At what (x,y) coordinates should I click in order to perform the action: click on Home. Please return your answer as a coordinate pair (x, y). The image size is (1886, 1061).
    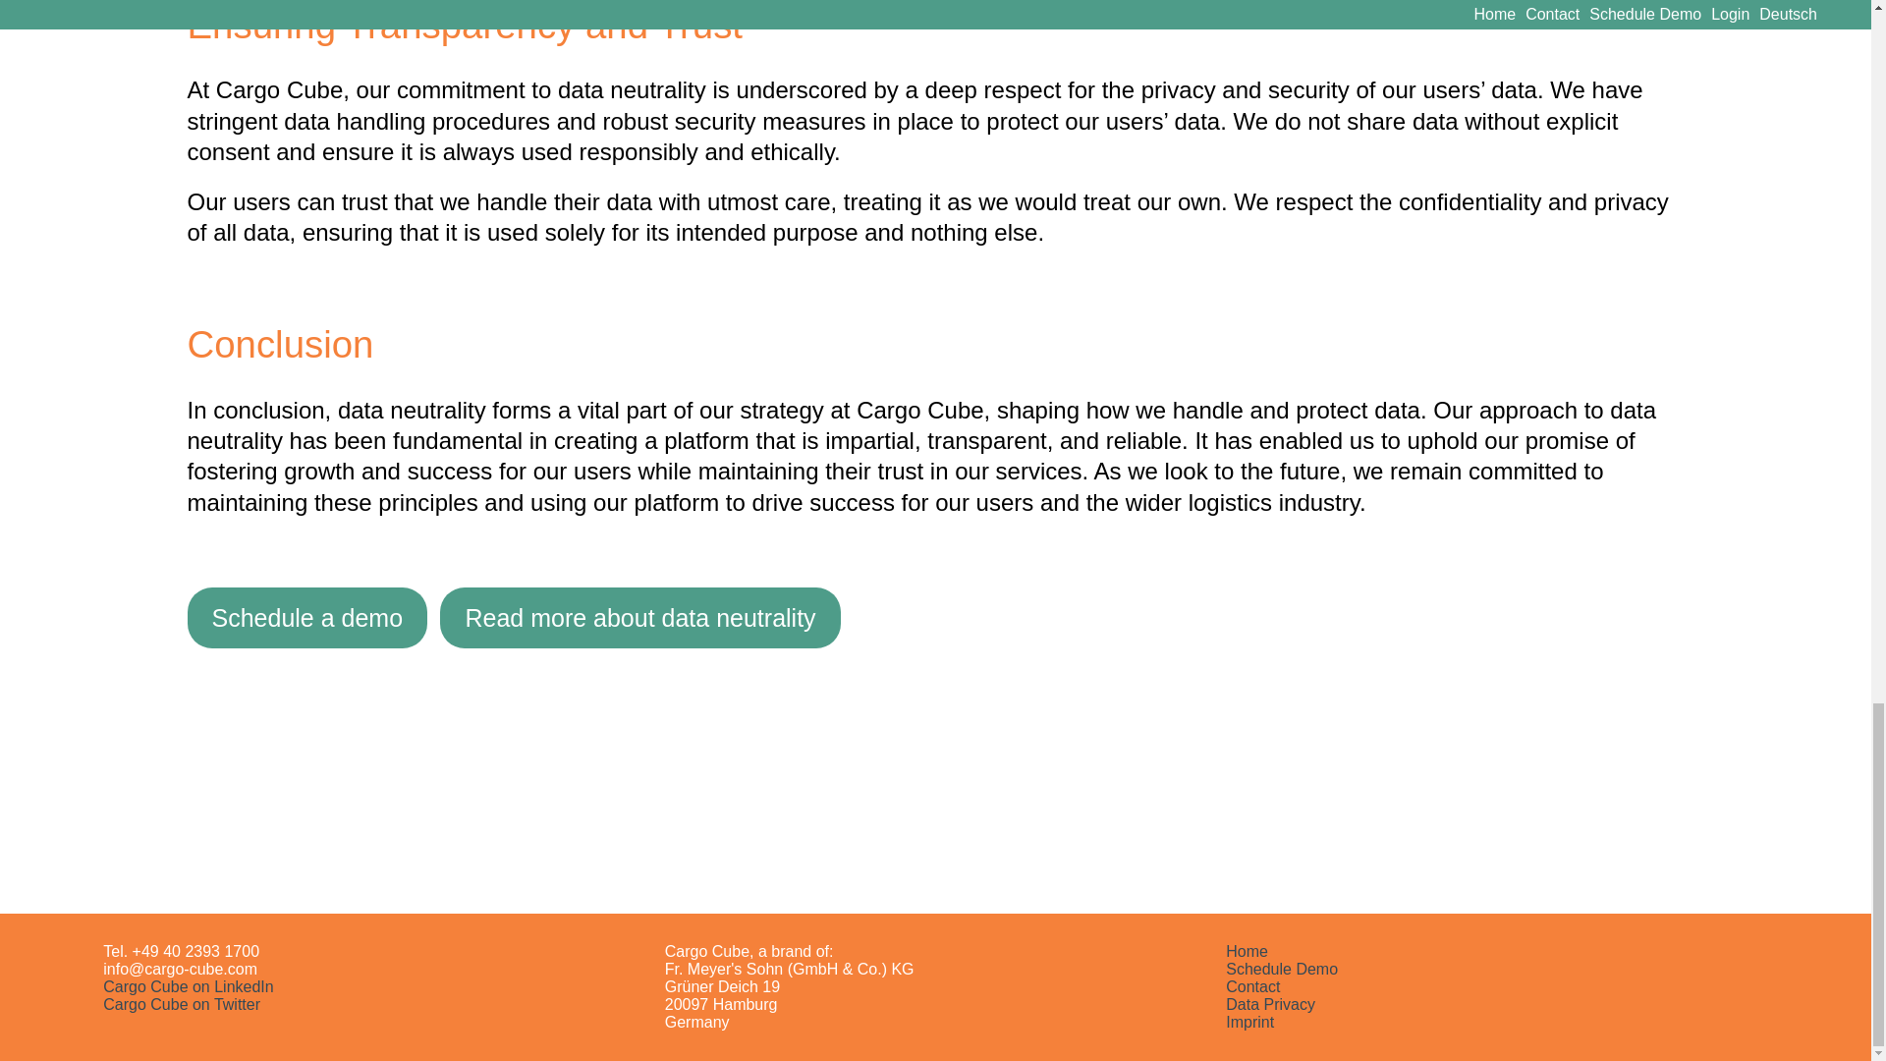
    Looking at the image, I should click on (1247, 951).